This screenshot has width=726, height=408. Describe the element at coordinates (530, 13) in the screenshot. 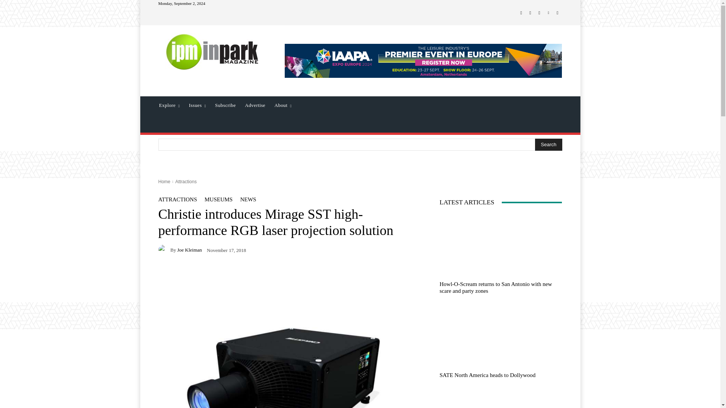

I see `Instagram` at that location.